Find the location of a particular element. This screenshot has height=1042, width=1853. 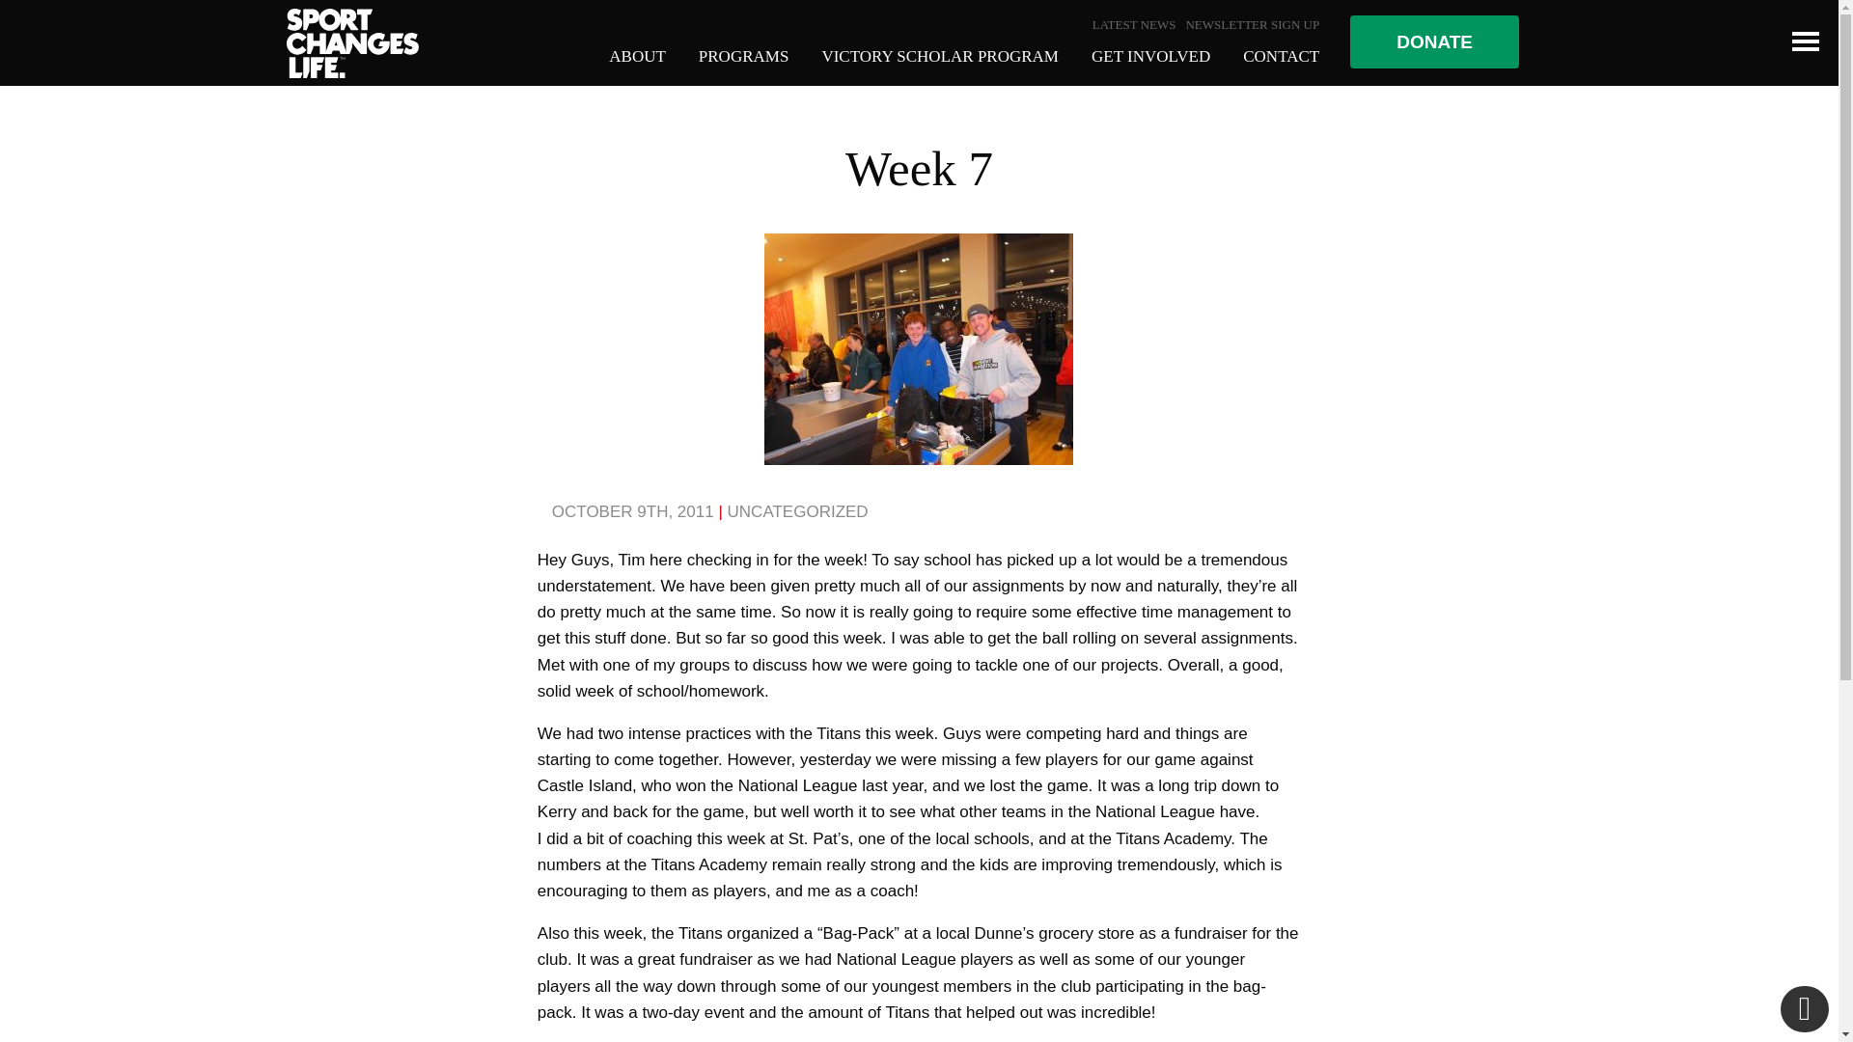

VICTORY SCHOLAR PROGRAM is located at coordinates (939, 55).